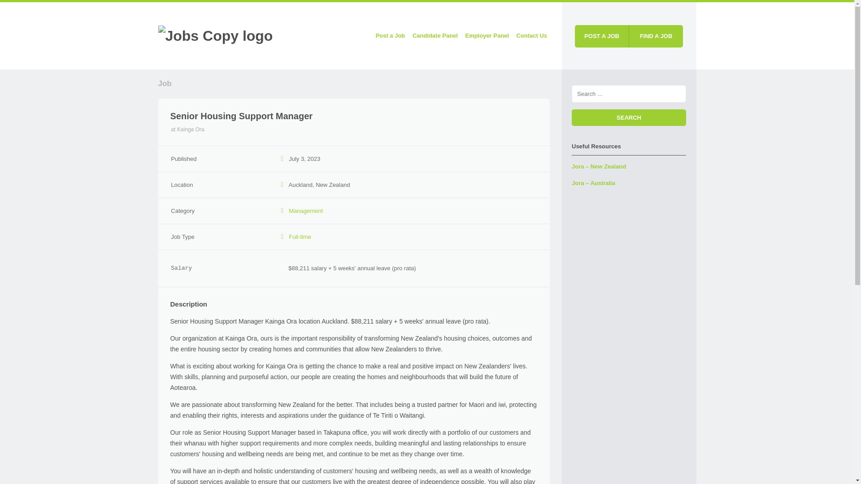 The image size is (861, 484). Describe the element at coordinates (300, 237) in the screenshot. I see `Full-time` at that location.